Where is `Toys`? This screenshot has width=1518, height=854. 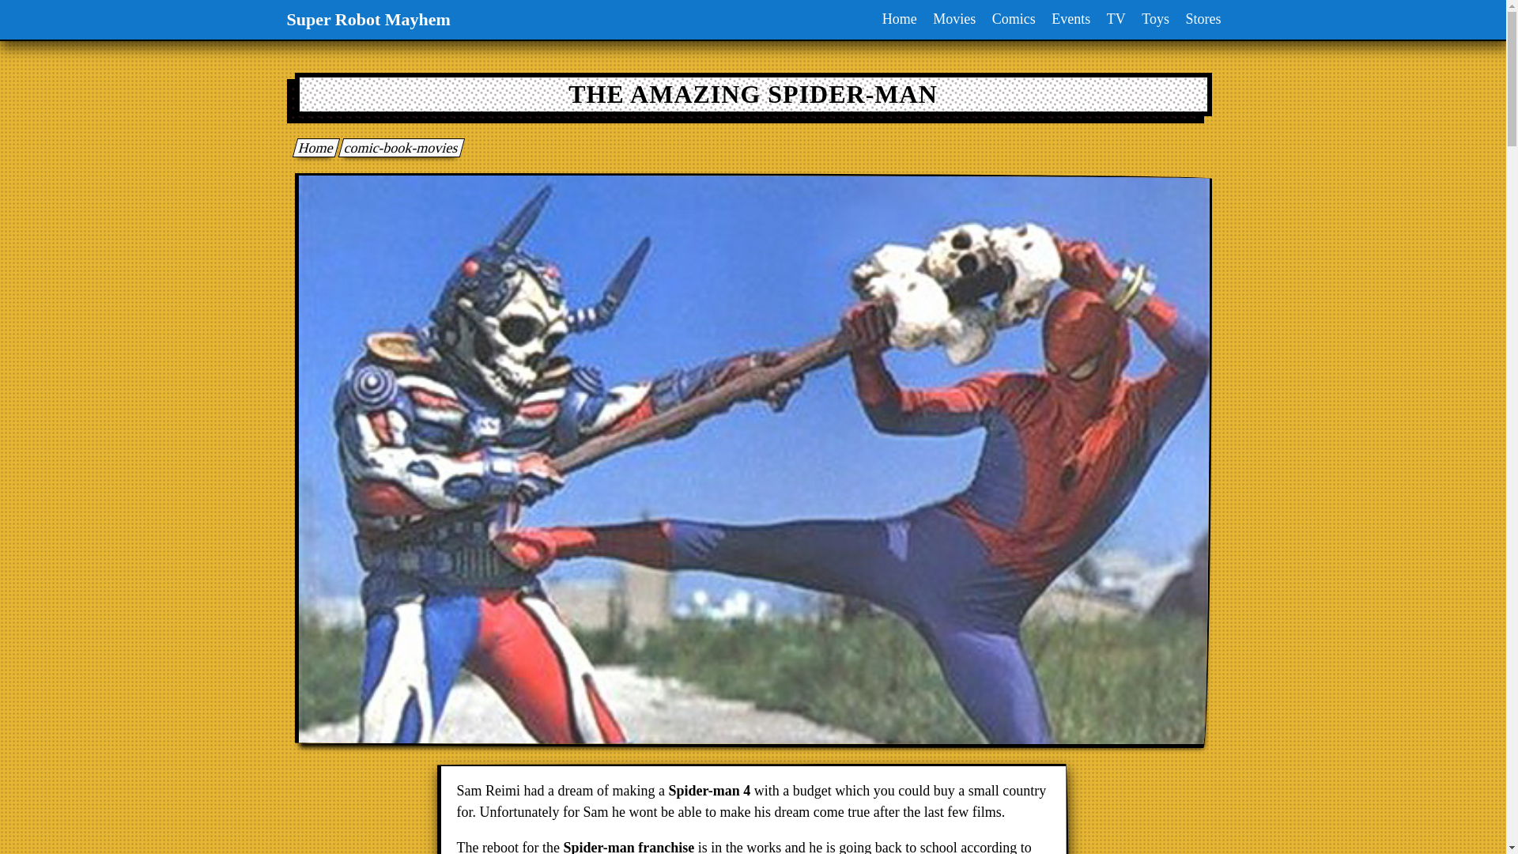
Toys is located at coordinates (1155, 19).